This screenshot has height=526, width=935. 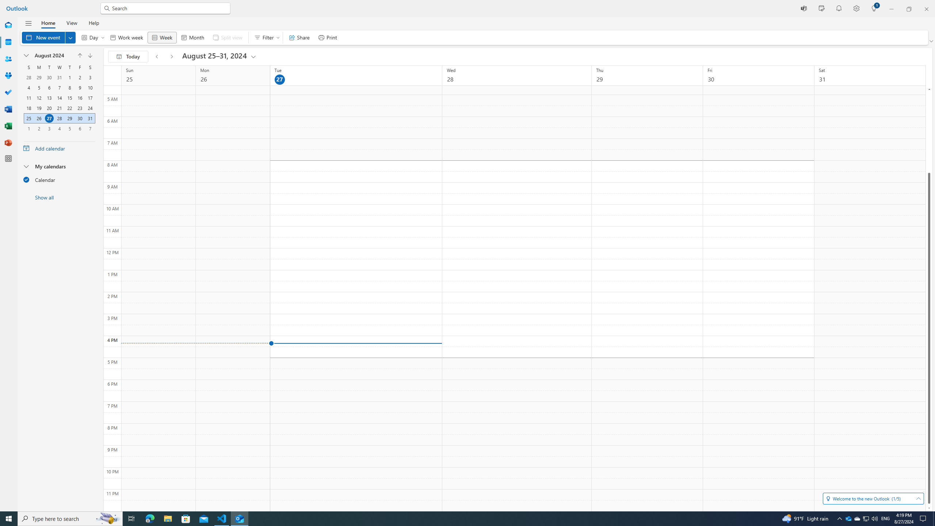 What do you see at coordinates (59, 129) in the screenshot?
I see `Class: weekRow-292` at bounding box center [59, 129].